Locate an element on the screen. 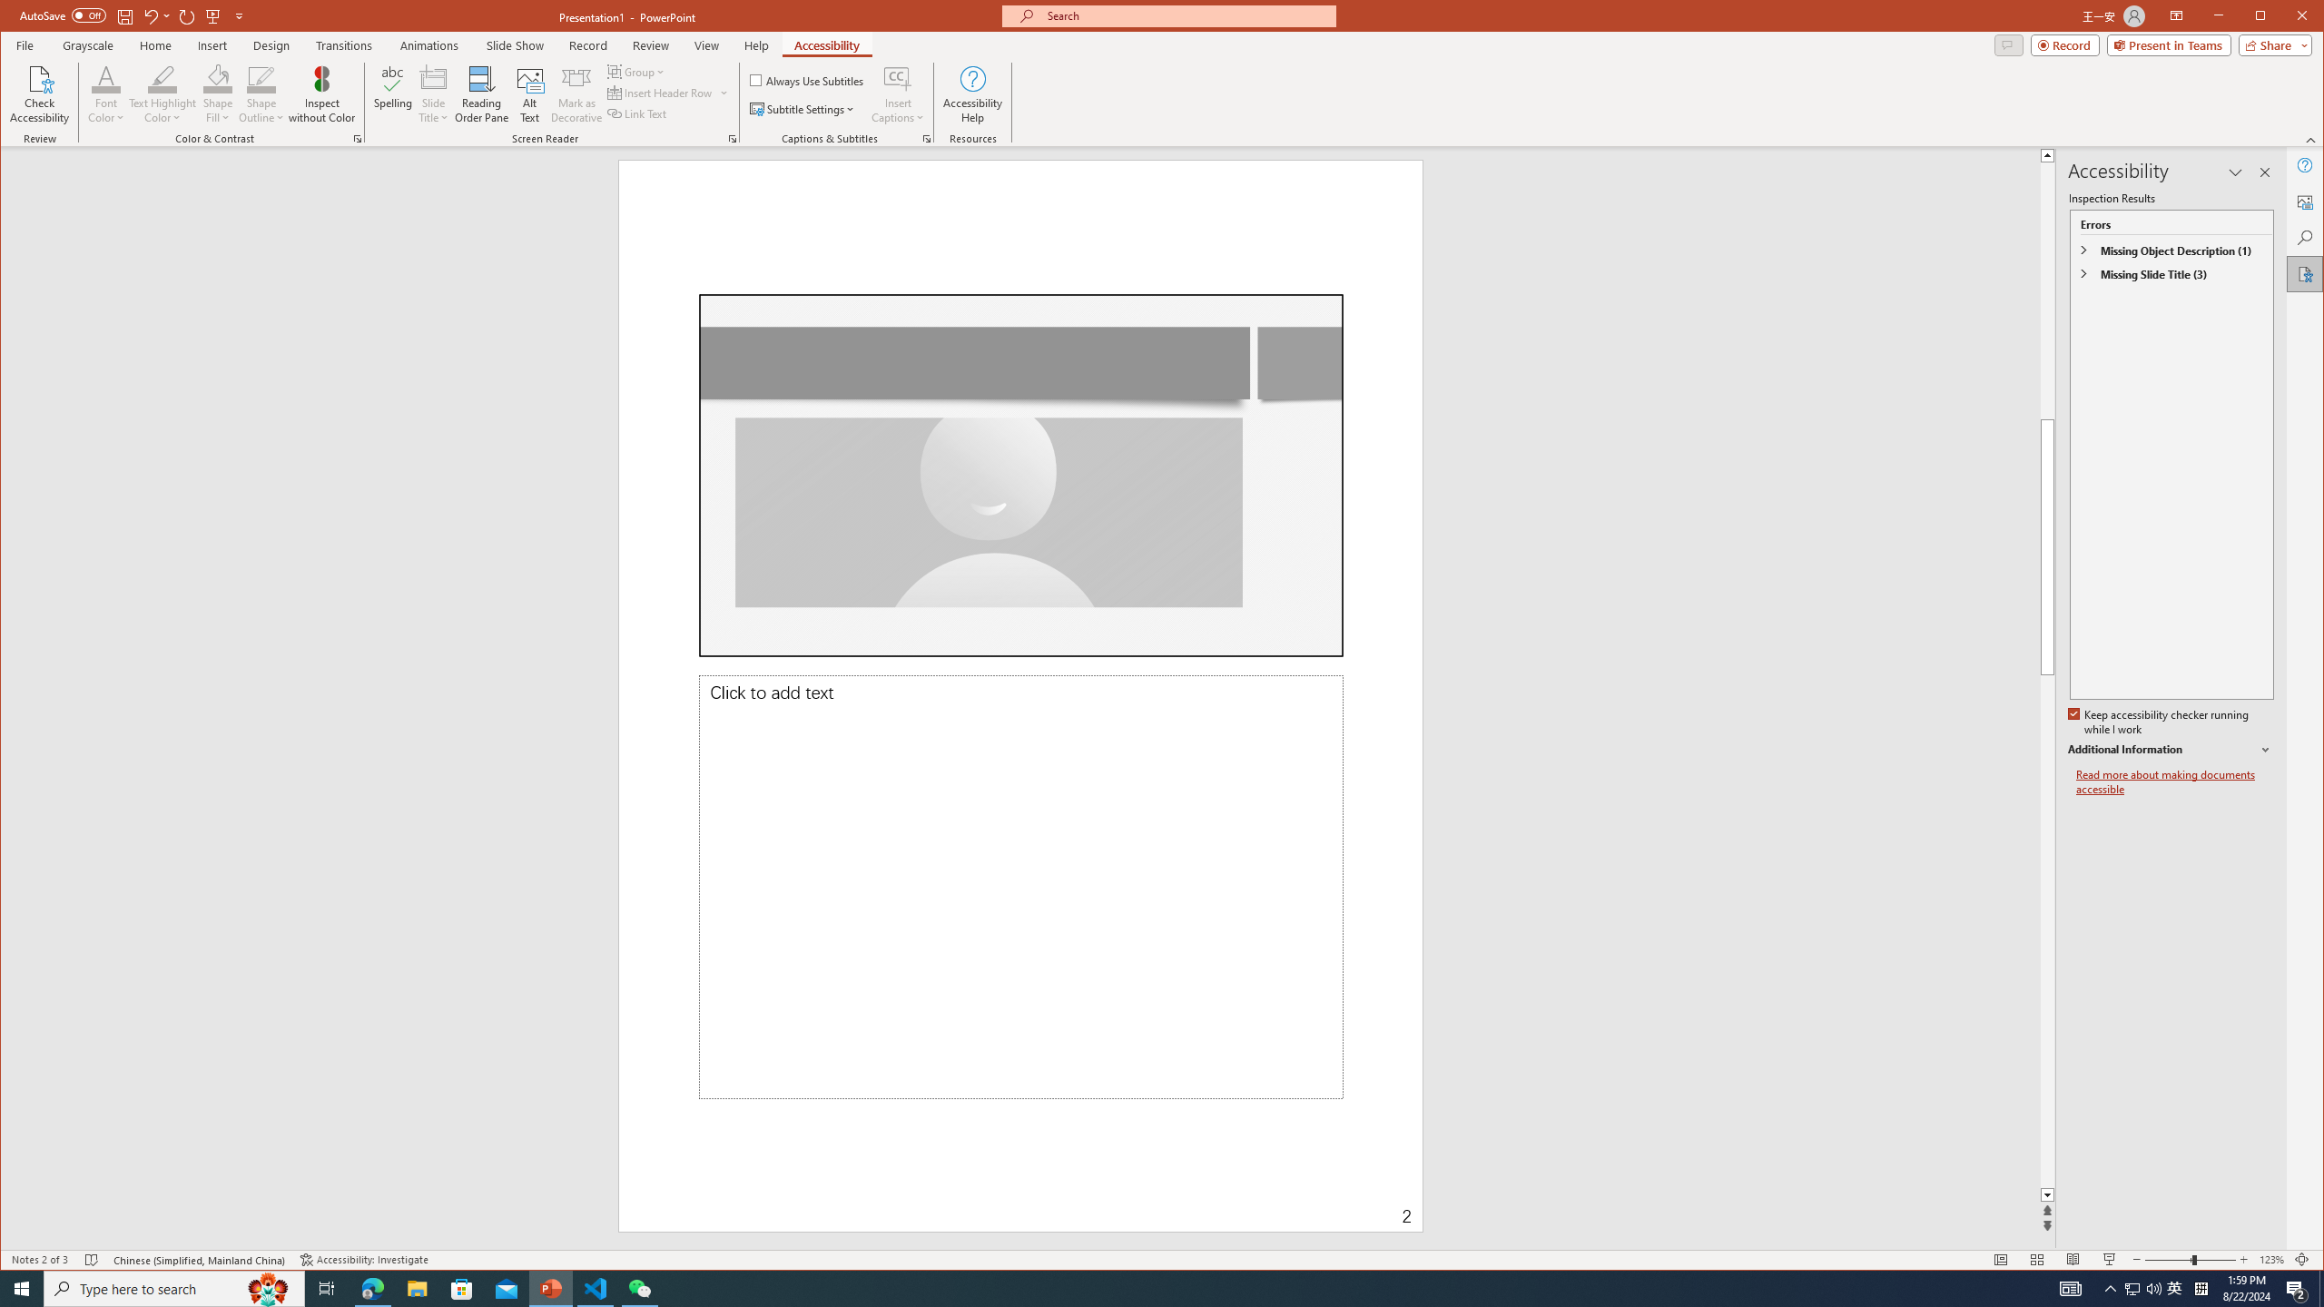 The width and height of the screenshot is (2324, 1307). Subtitle Settings is located at coordinates (803, 109).